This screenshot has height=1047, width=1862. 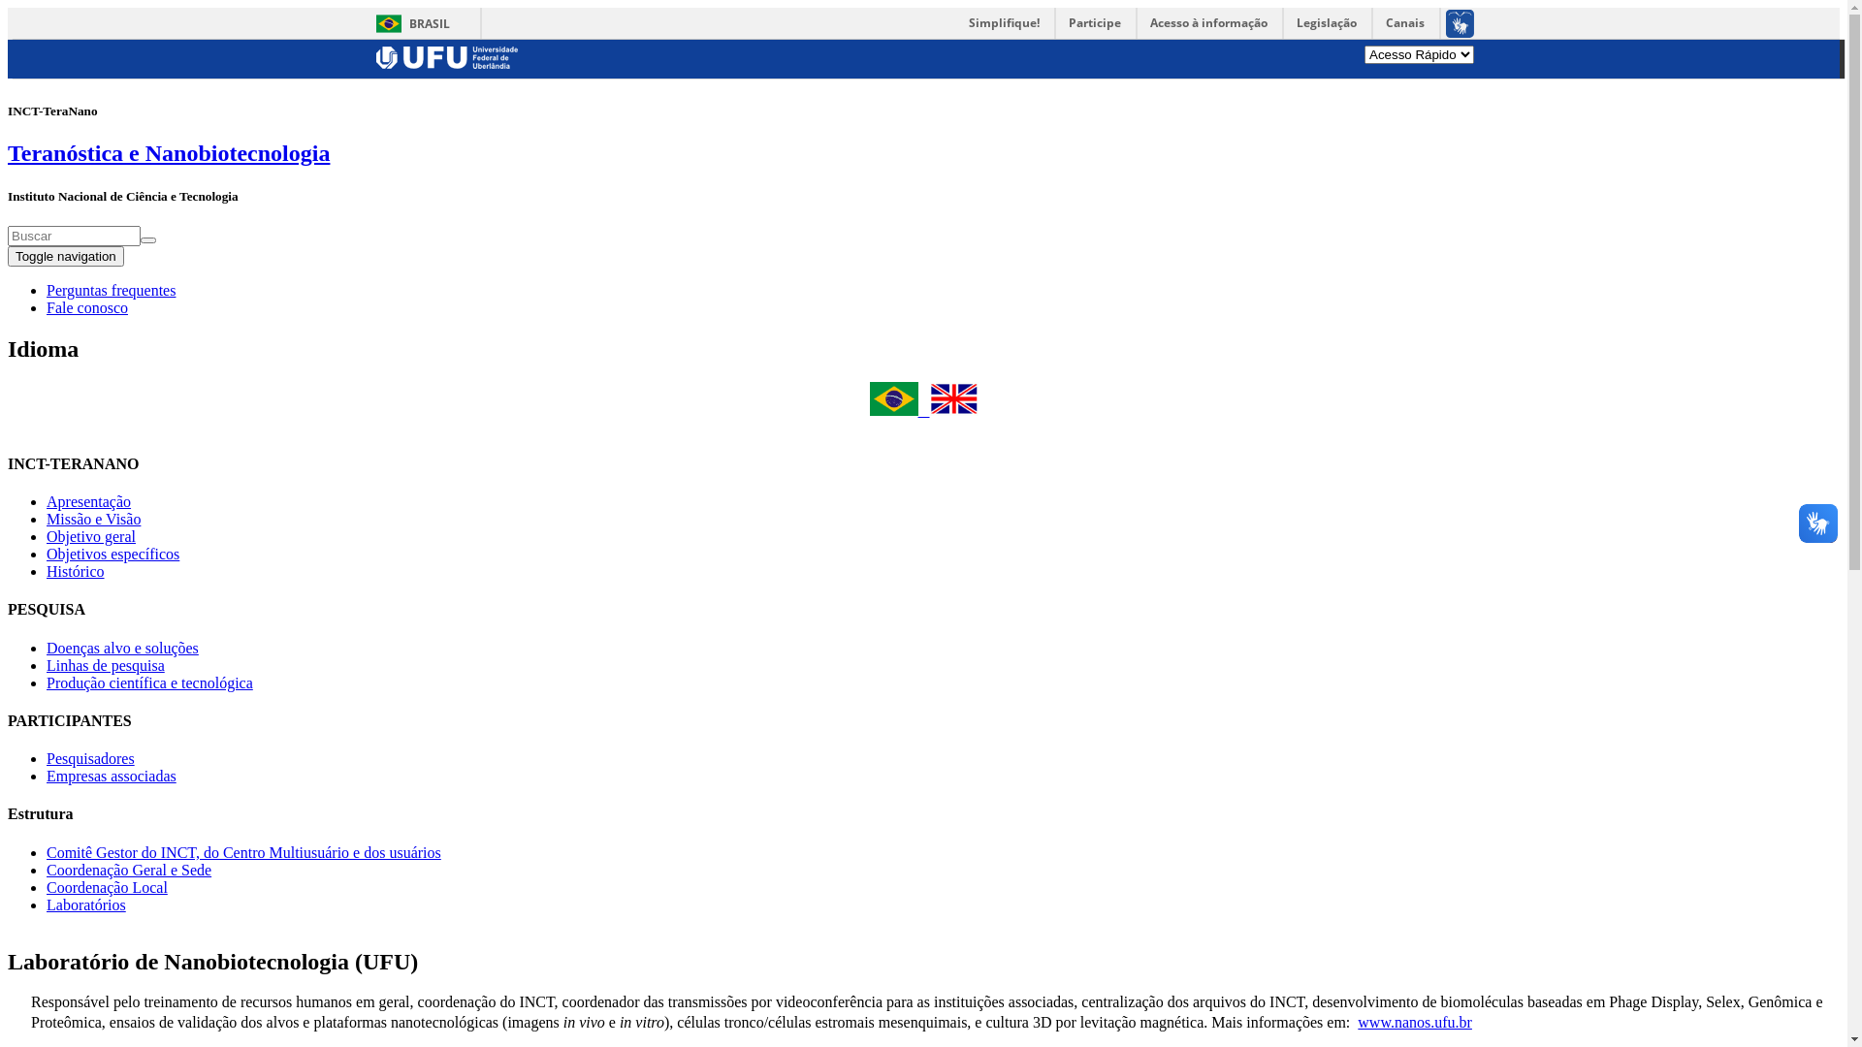 I want to click on Fale conosco, so click(x=87, y=308).